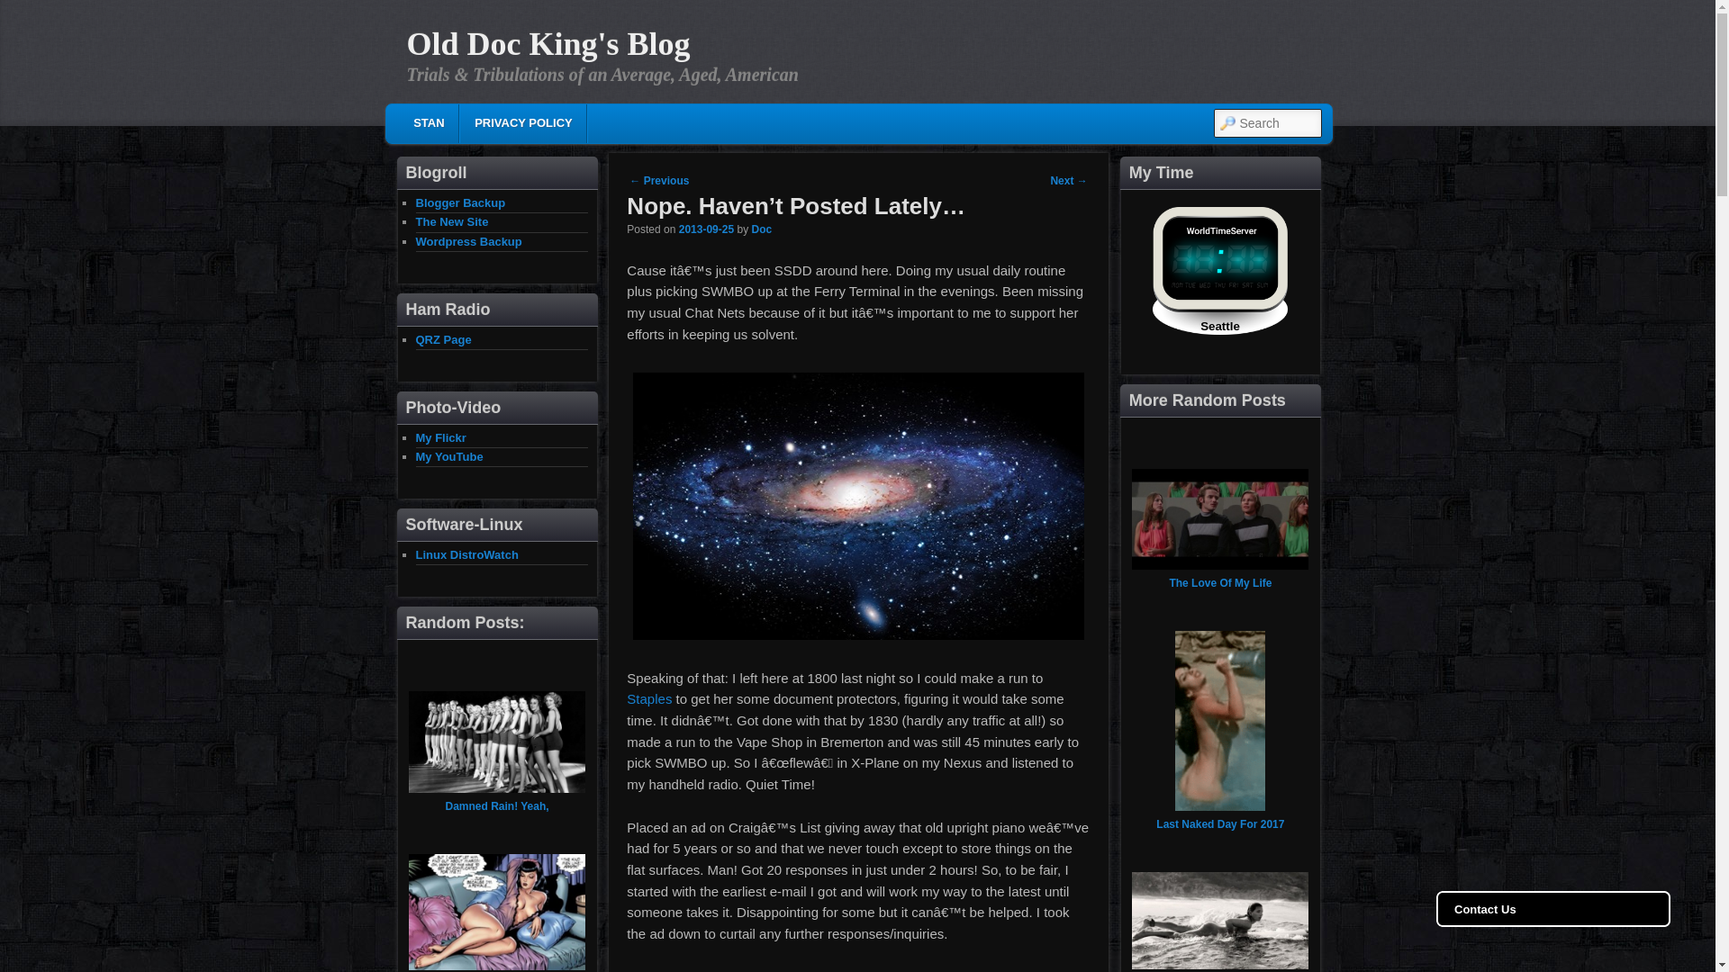 This screenshot has height=972, width=1729. What do you see at coordinates (517, 126) in the screenshot?
I see `SKIP TO PRIMARY CONTENT` at bounding box center [517, 126].